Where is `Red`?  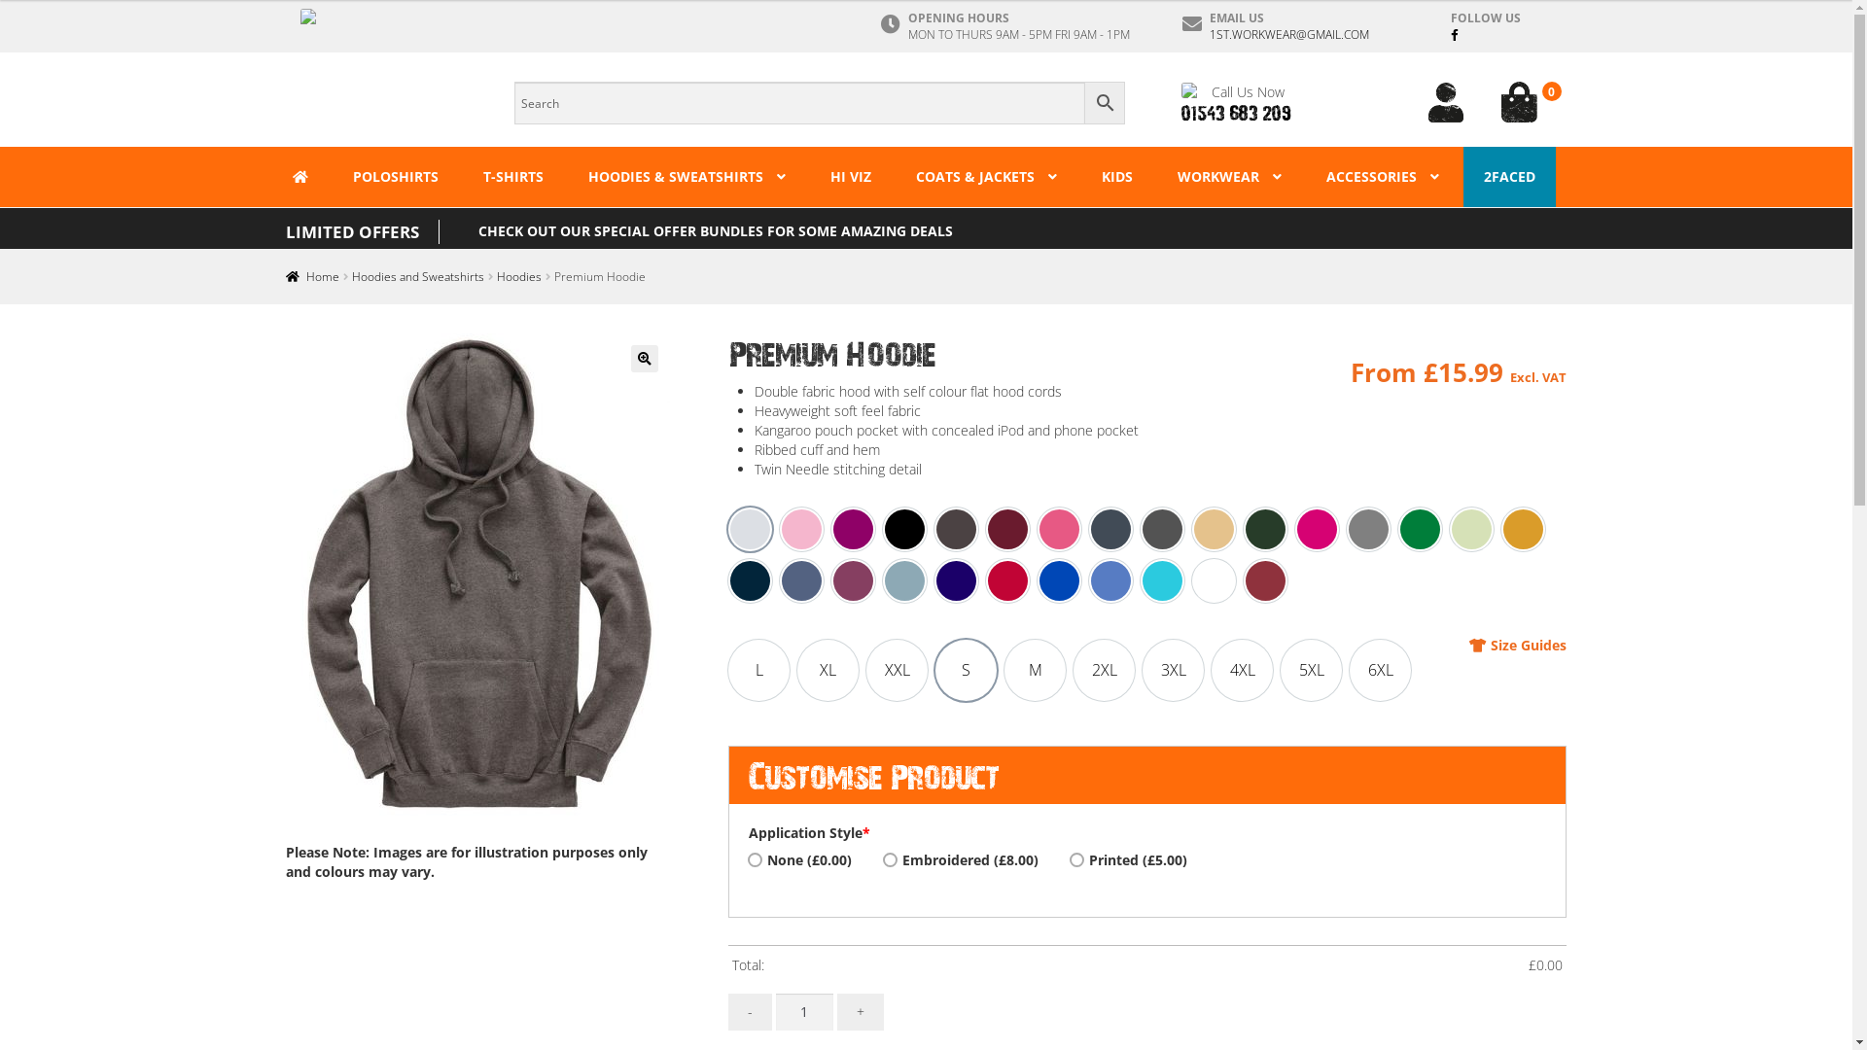 Red is located at coordinates (1007, 581).